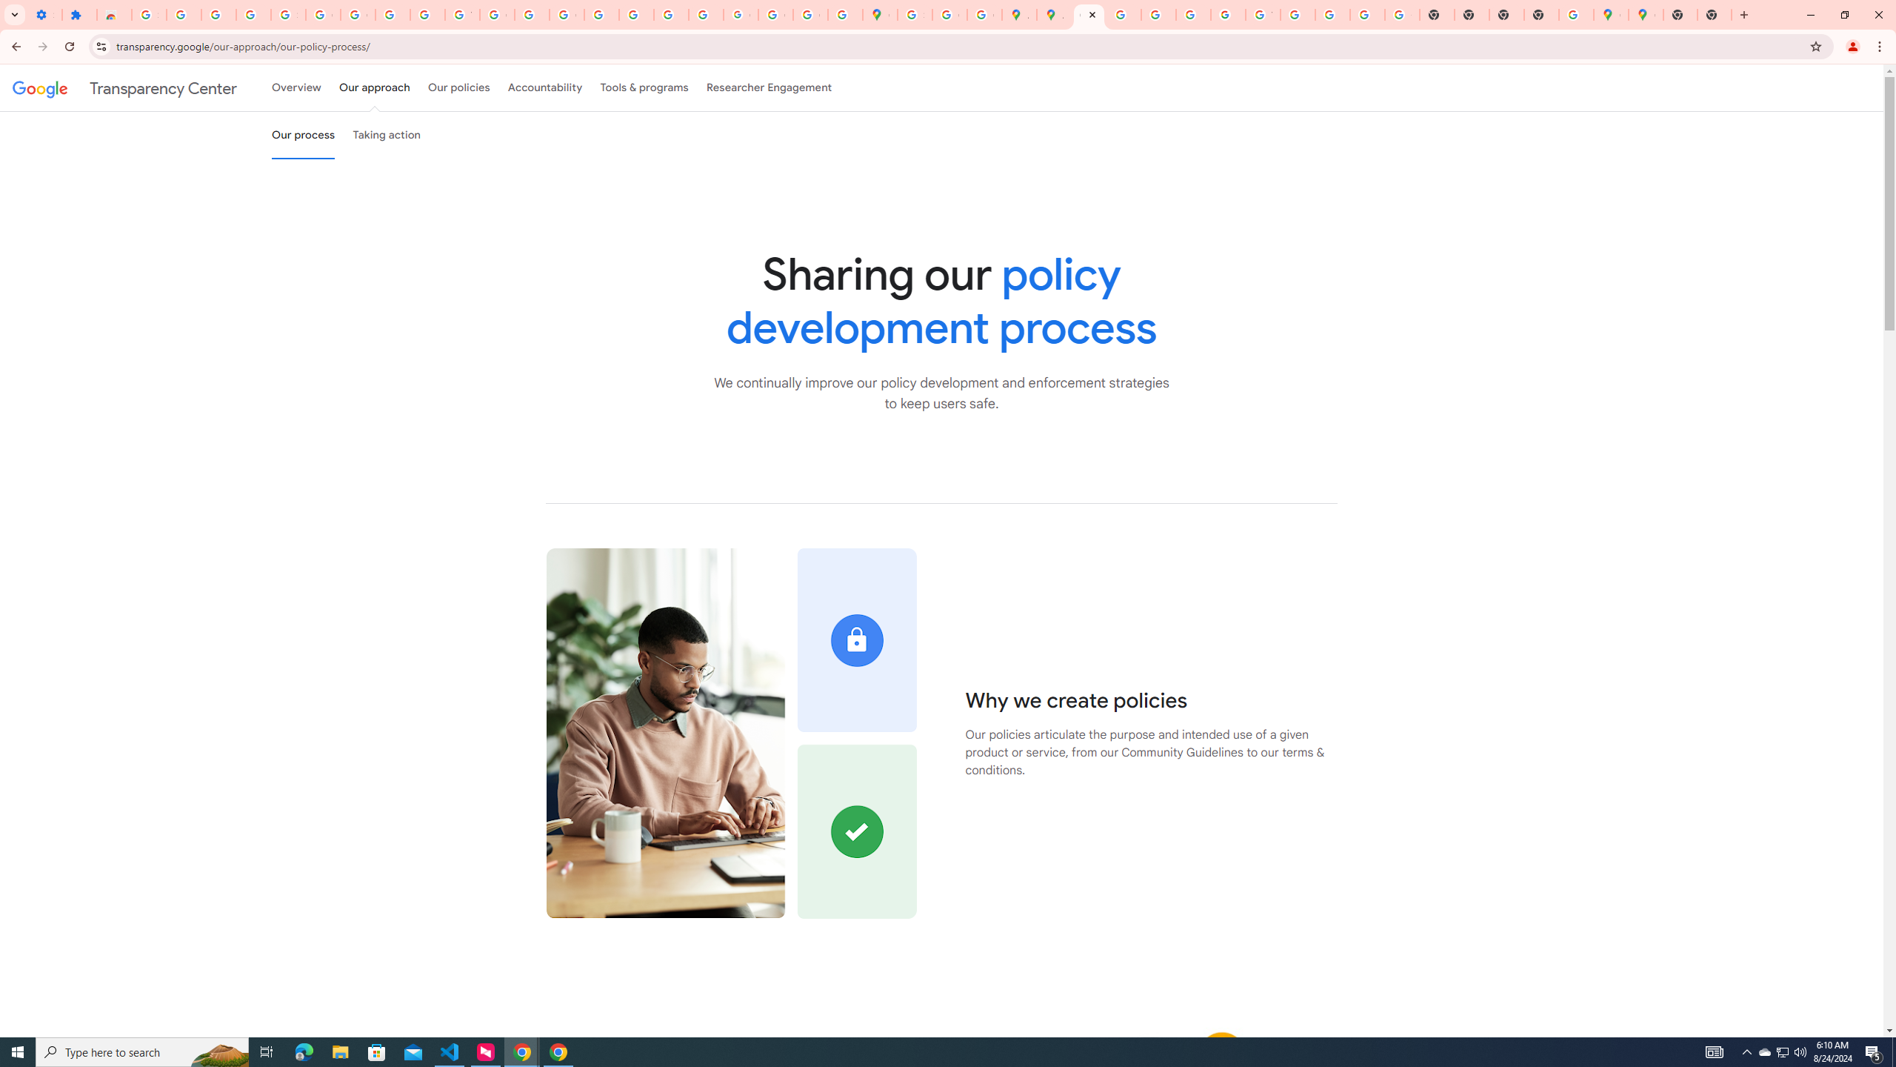  Describe the element at coordinates (1298, 15) in the screenshot. I see `Browse Chrome as a guest - Computer - Google Chrome Help` at that location.